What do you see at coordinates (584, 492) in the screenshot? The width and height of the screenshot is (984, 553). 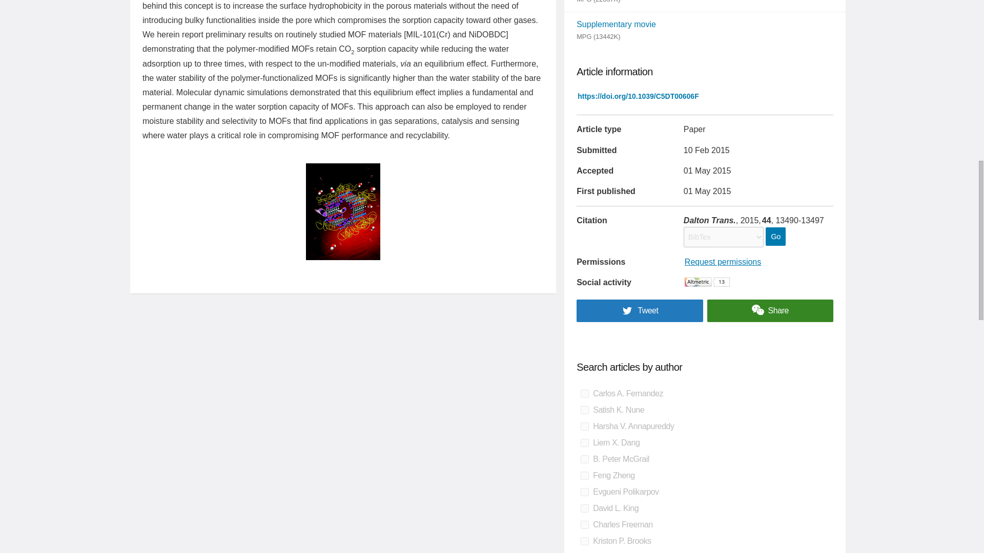 I see `on` at bounding box center [584, 492].